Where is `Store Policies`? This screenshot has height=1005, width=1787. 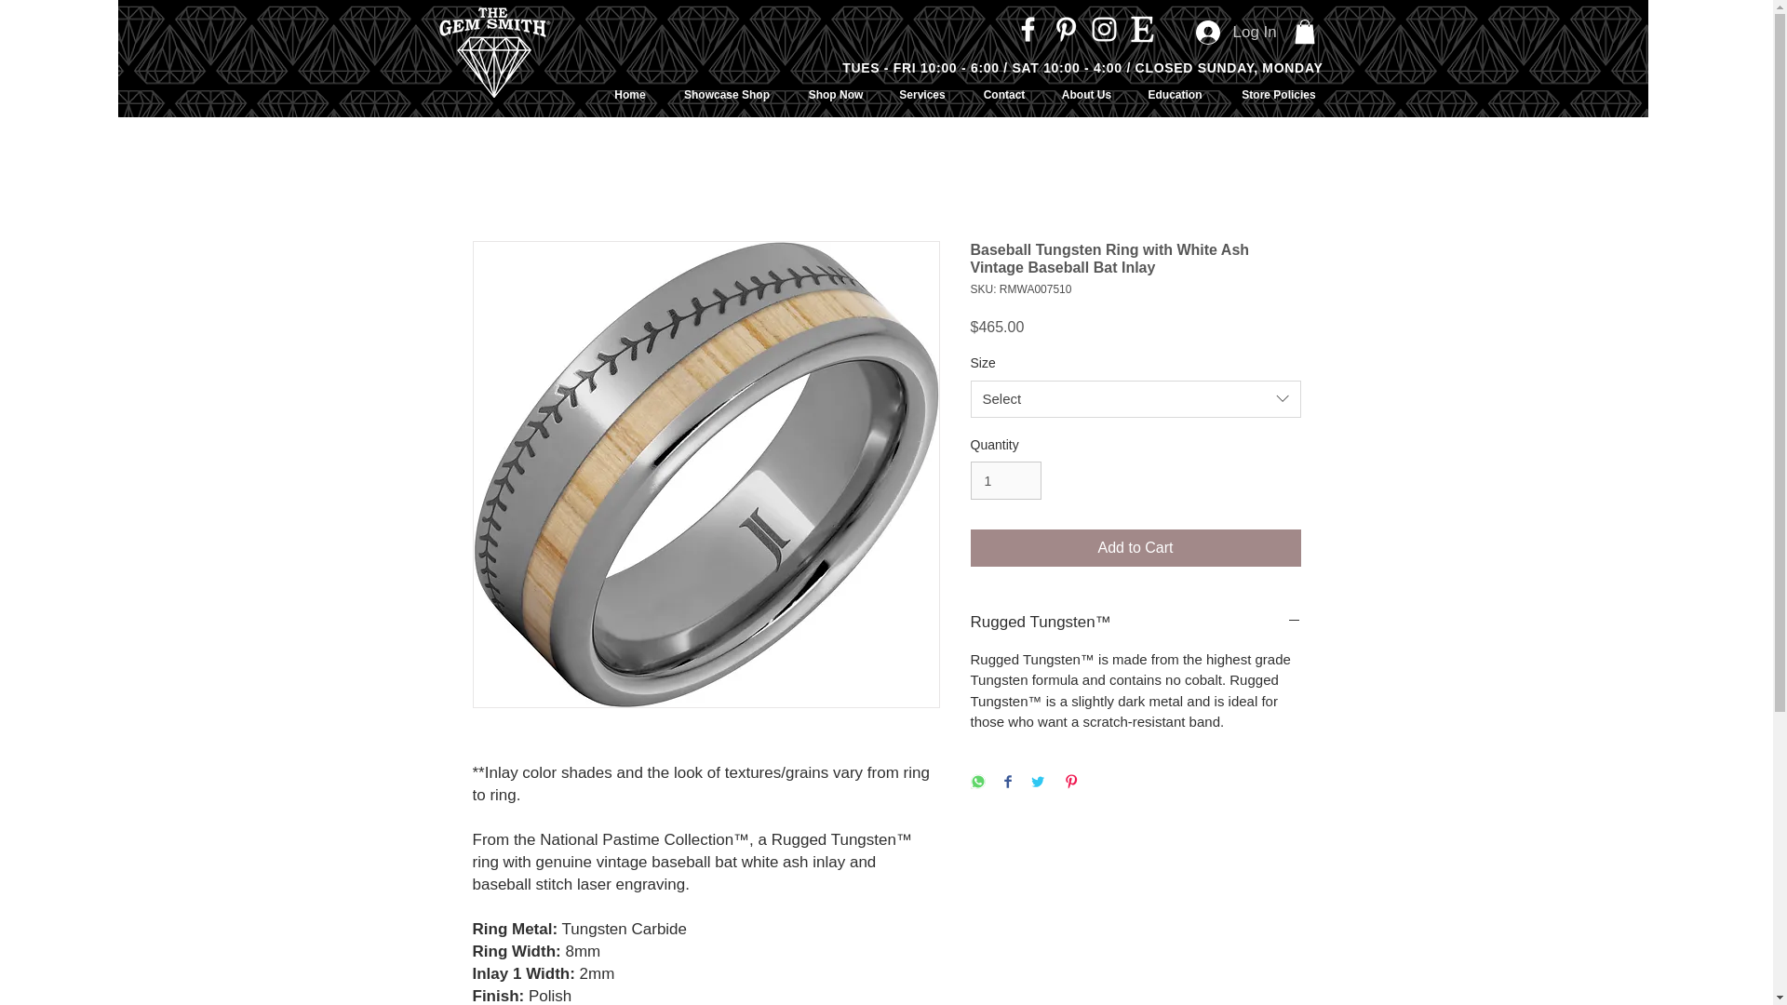
Store Policies is located at coordinates (1277, 94).